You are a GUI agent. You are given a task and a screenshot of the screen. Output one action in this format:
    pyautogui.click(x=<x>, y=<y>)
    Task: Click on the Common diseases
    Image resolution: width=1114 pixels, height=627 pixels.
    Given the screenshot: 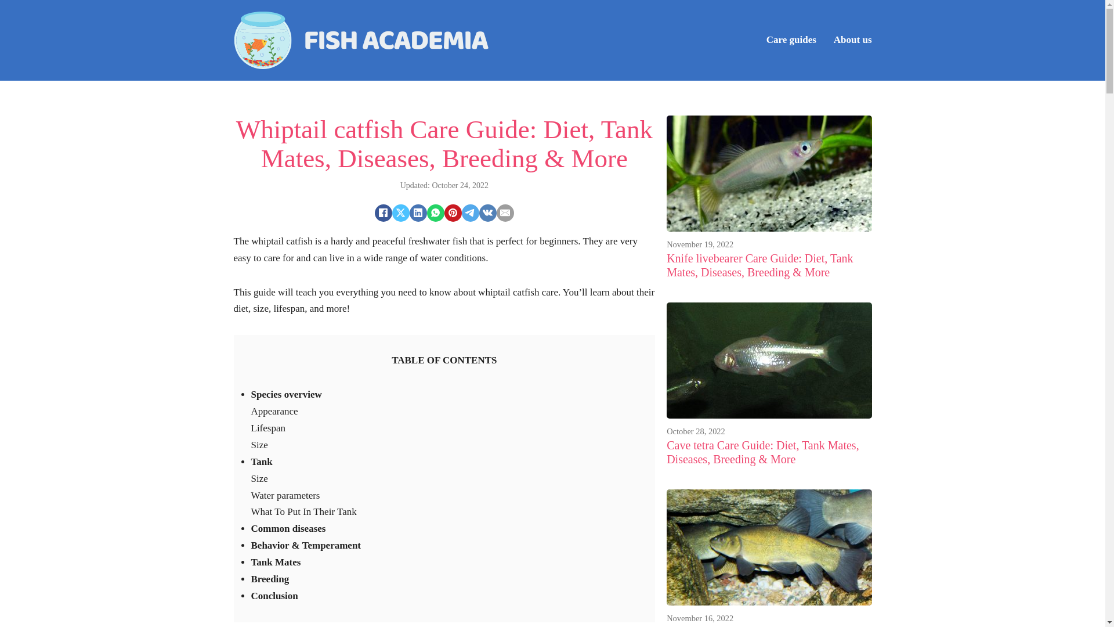 What is the action you would take?
    pyautogui.click(x=288, y=528)
    